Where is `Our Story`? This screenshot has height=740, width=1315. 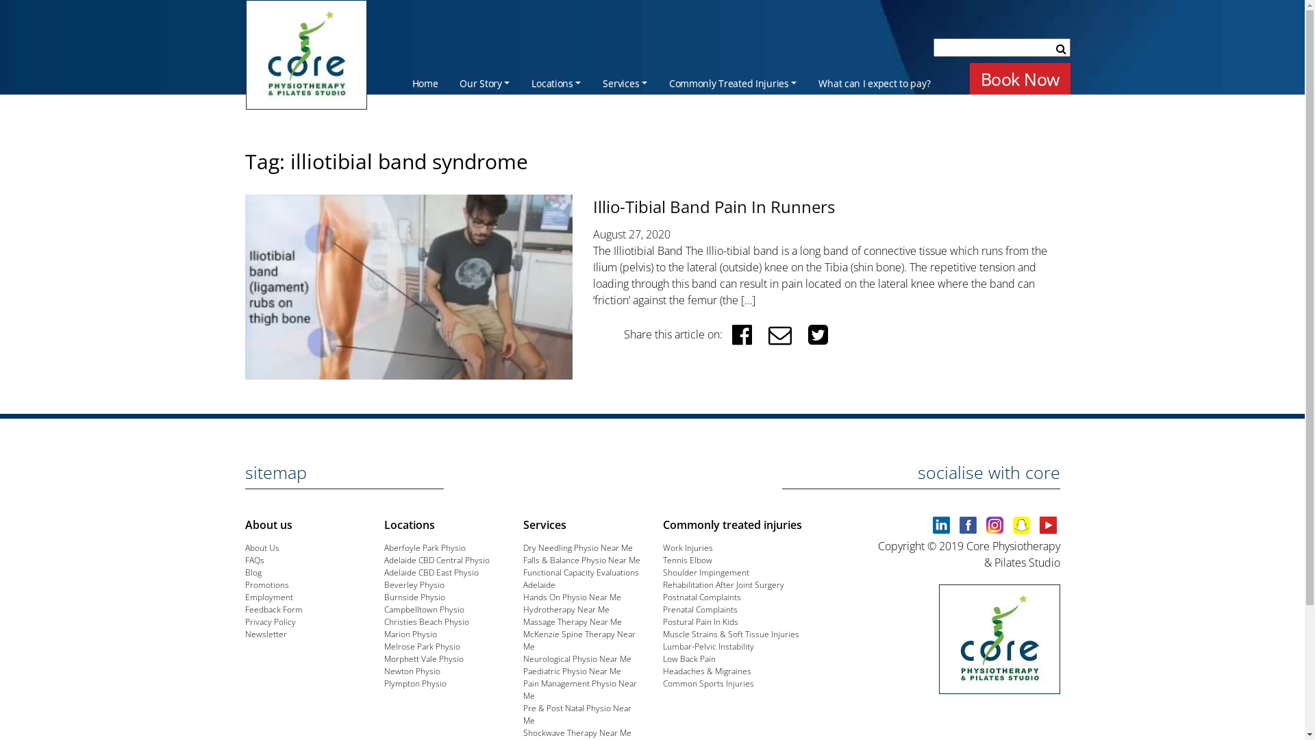 Our Story is located at coordinates (485, 82).